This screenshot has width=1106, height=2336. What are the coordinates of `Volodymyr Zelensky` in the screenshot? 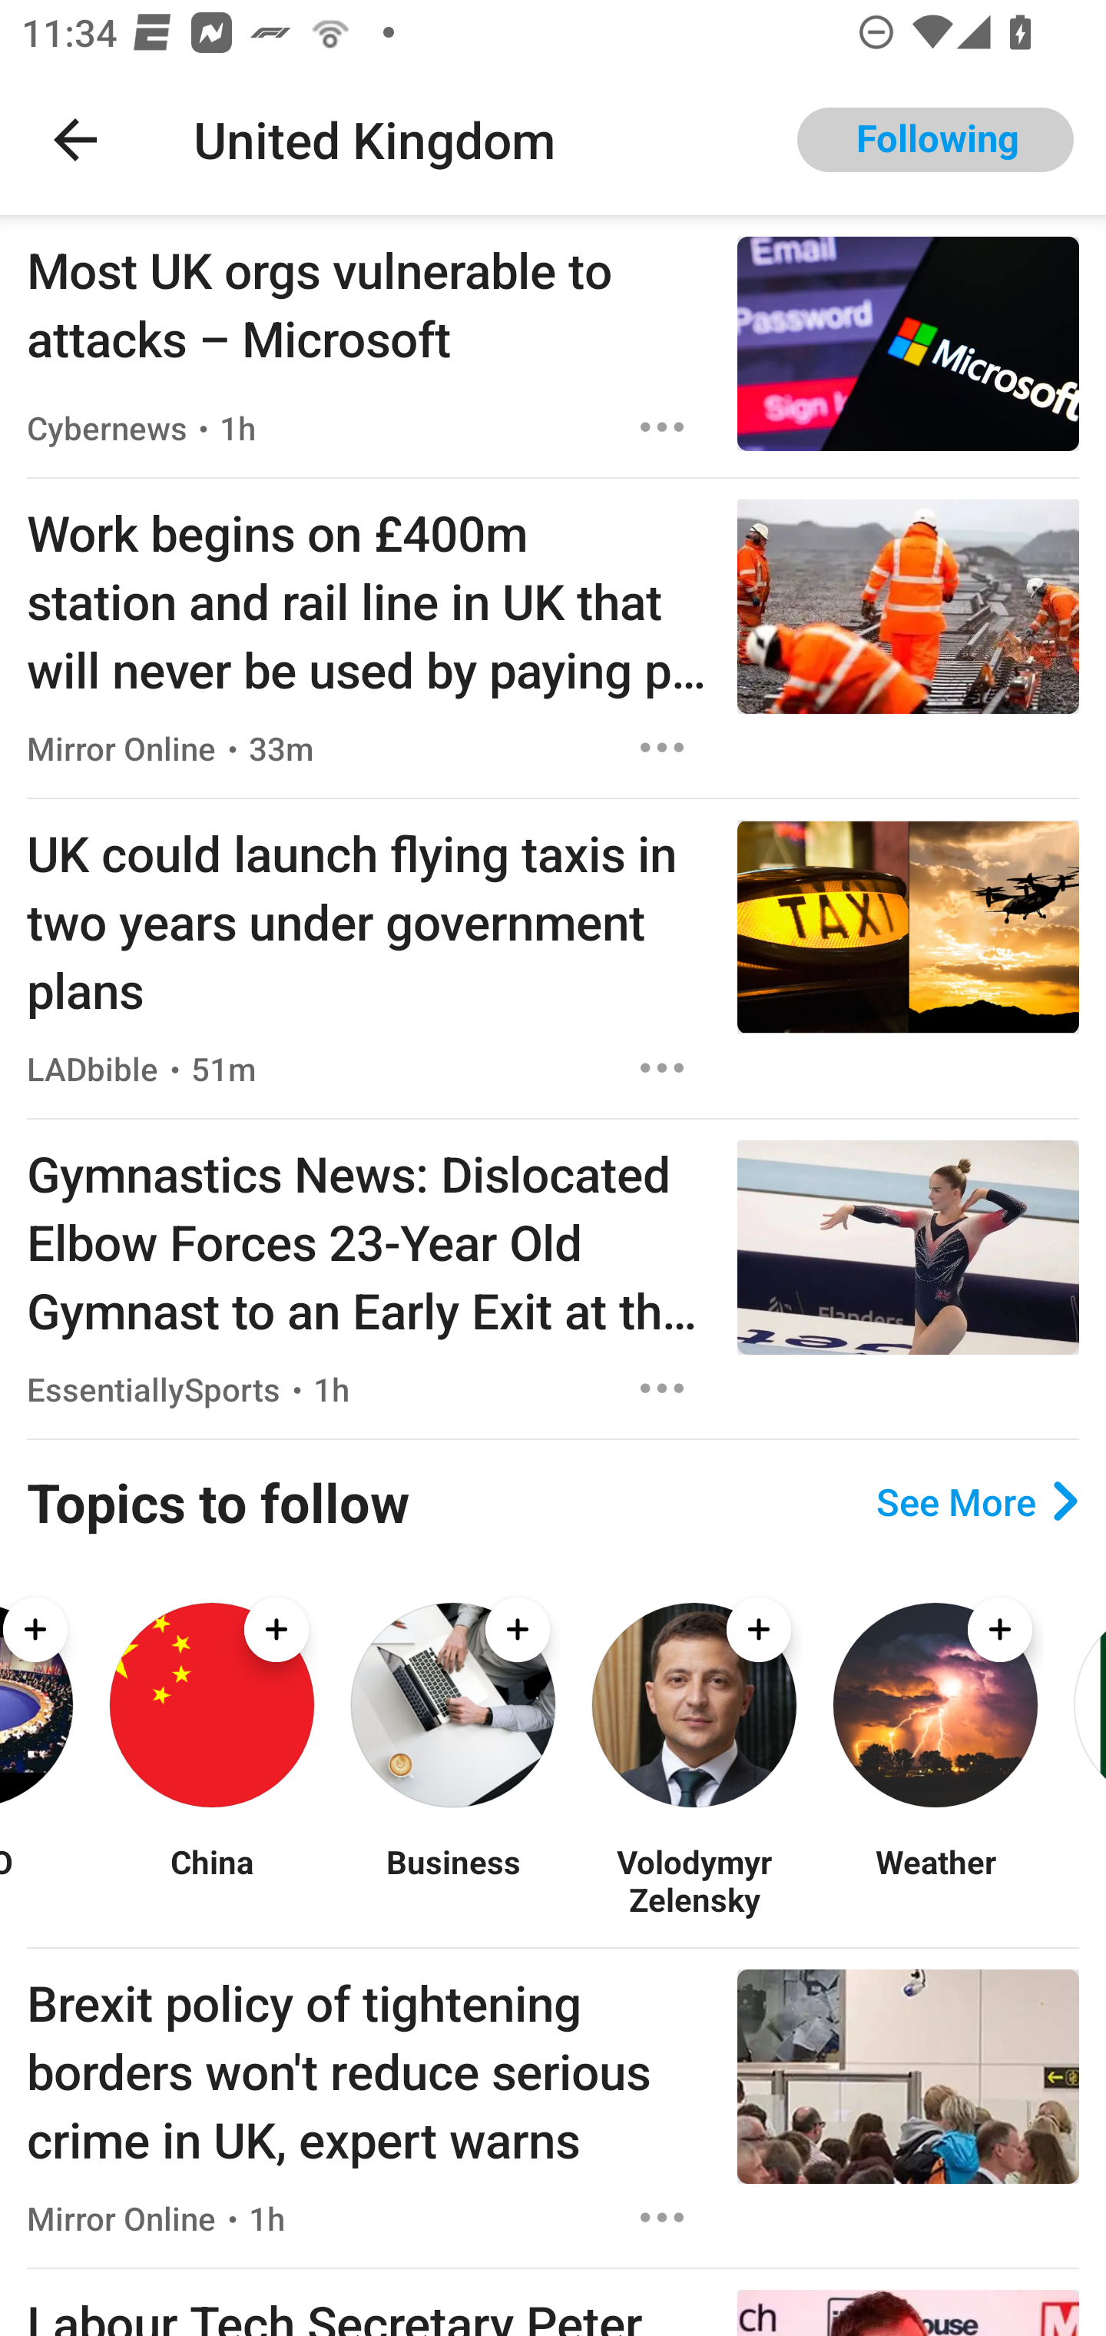 It's located at (694, 1880).